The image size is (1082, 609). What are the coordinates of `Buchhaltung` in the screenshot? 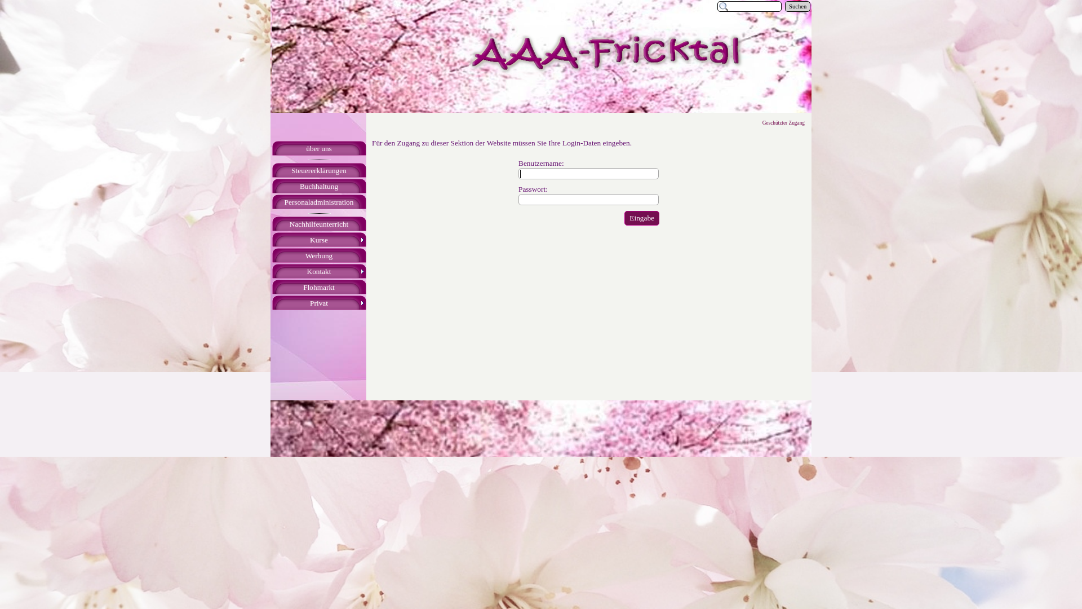 It's located at (319, 186).